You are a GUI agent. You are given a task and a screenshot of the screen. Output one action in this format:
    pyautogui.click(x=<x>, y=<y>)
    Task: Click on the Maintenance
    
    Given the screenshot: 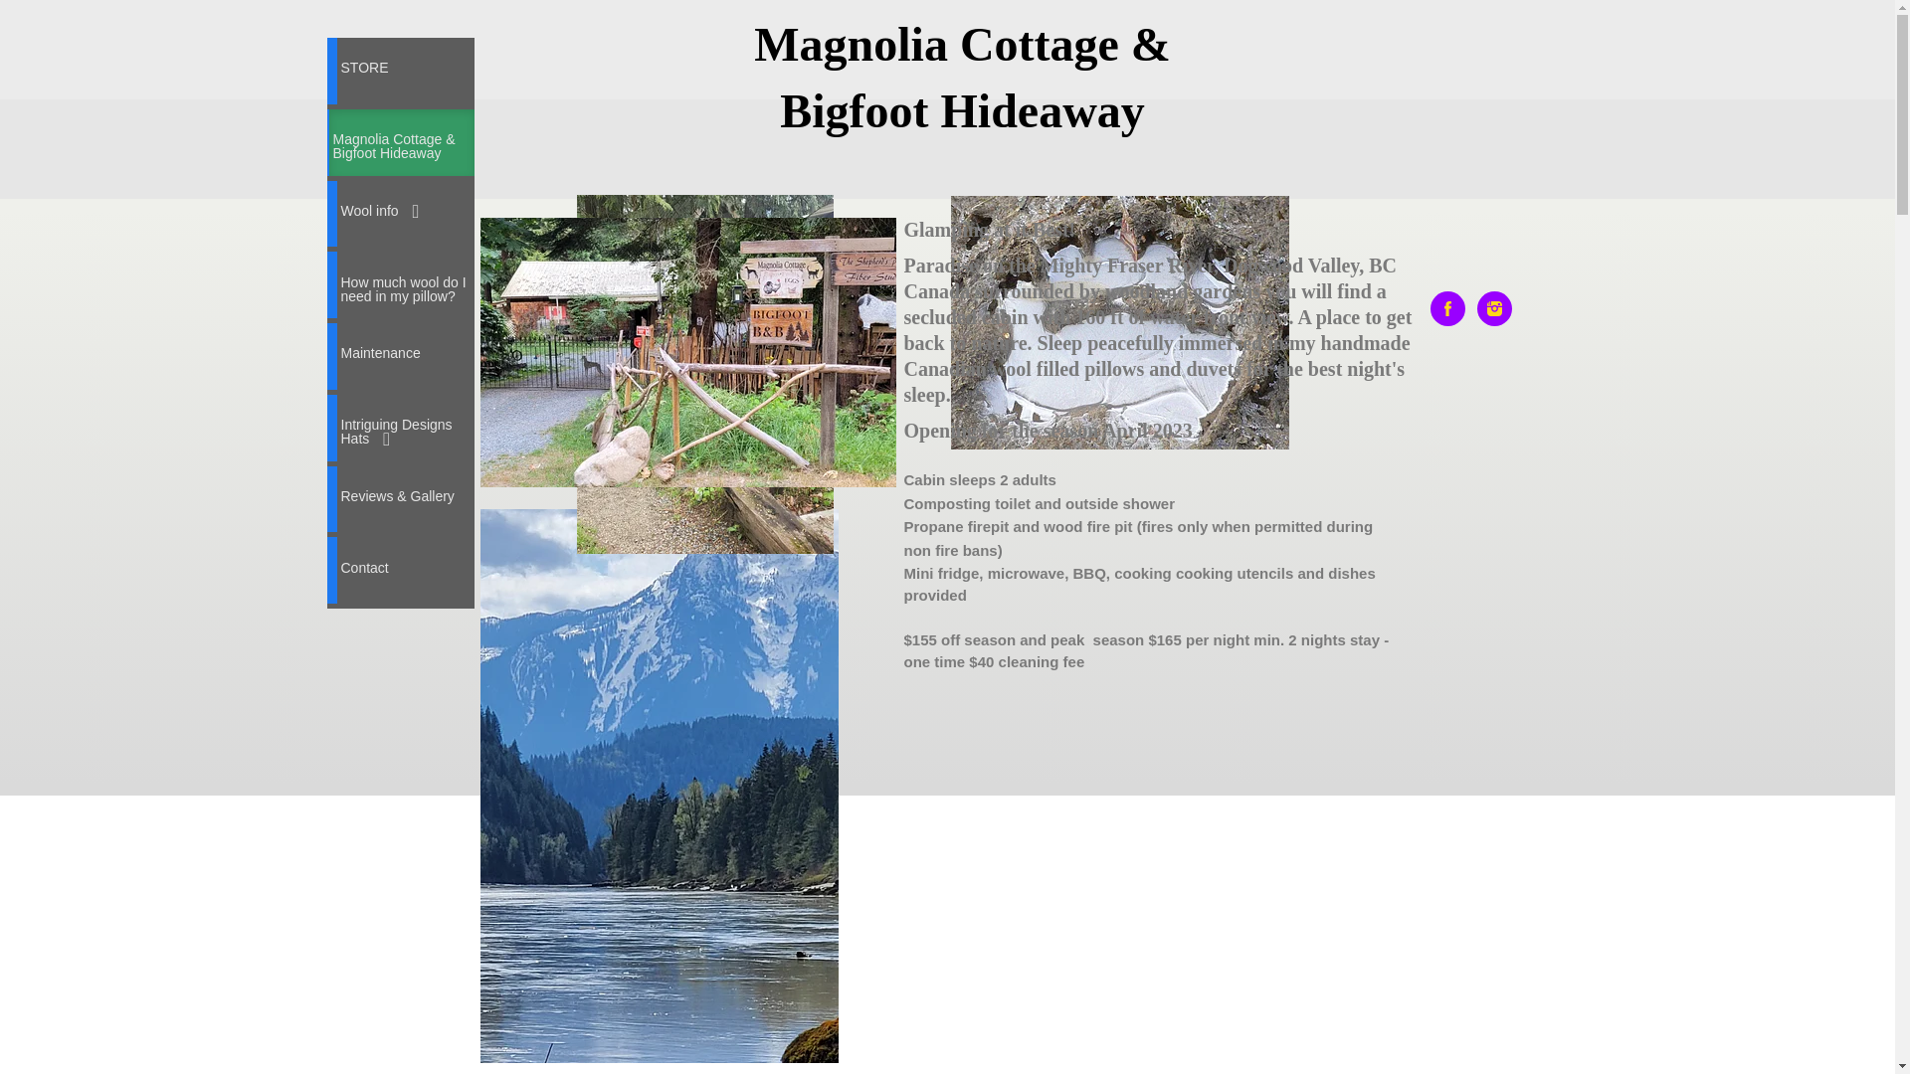 What is the action you would take?
    pyautogui.click(x=404, y=356)
    